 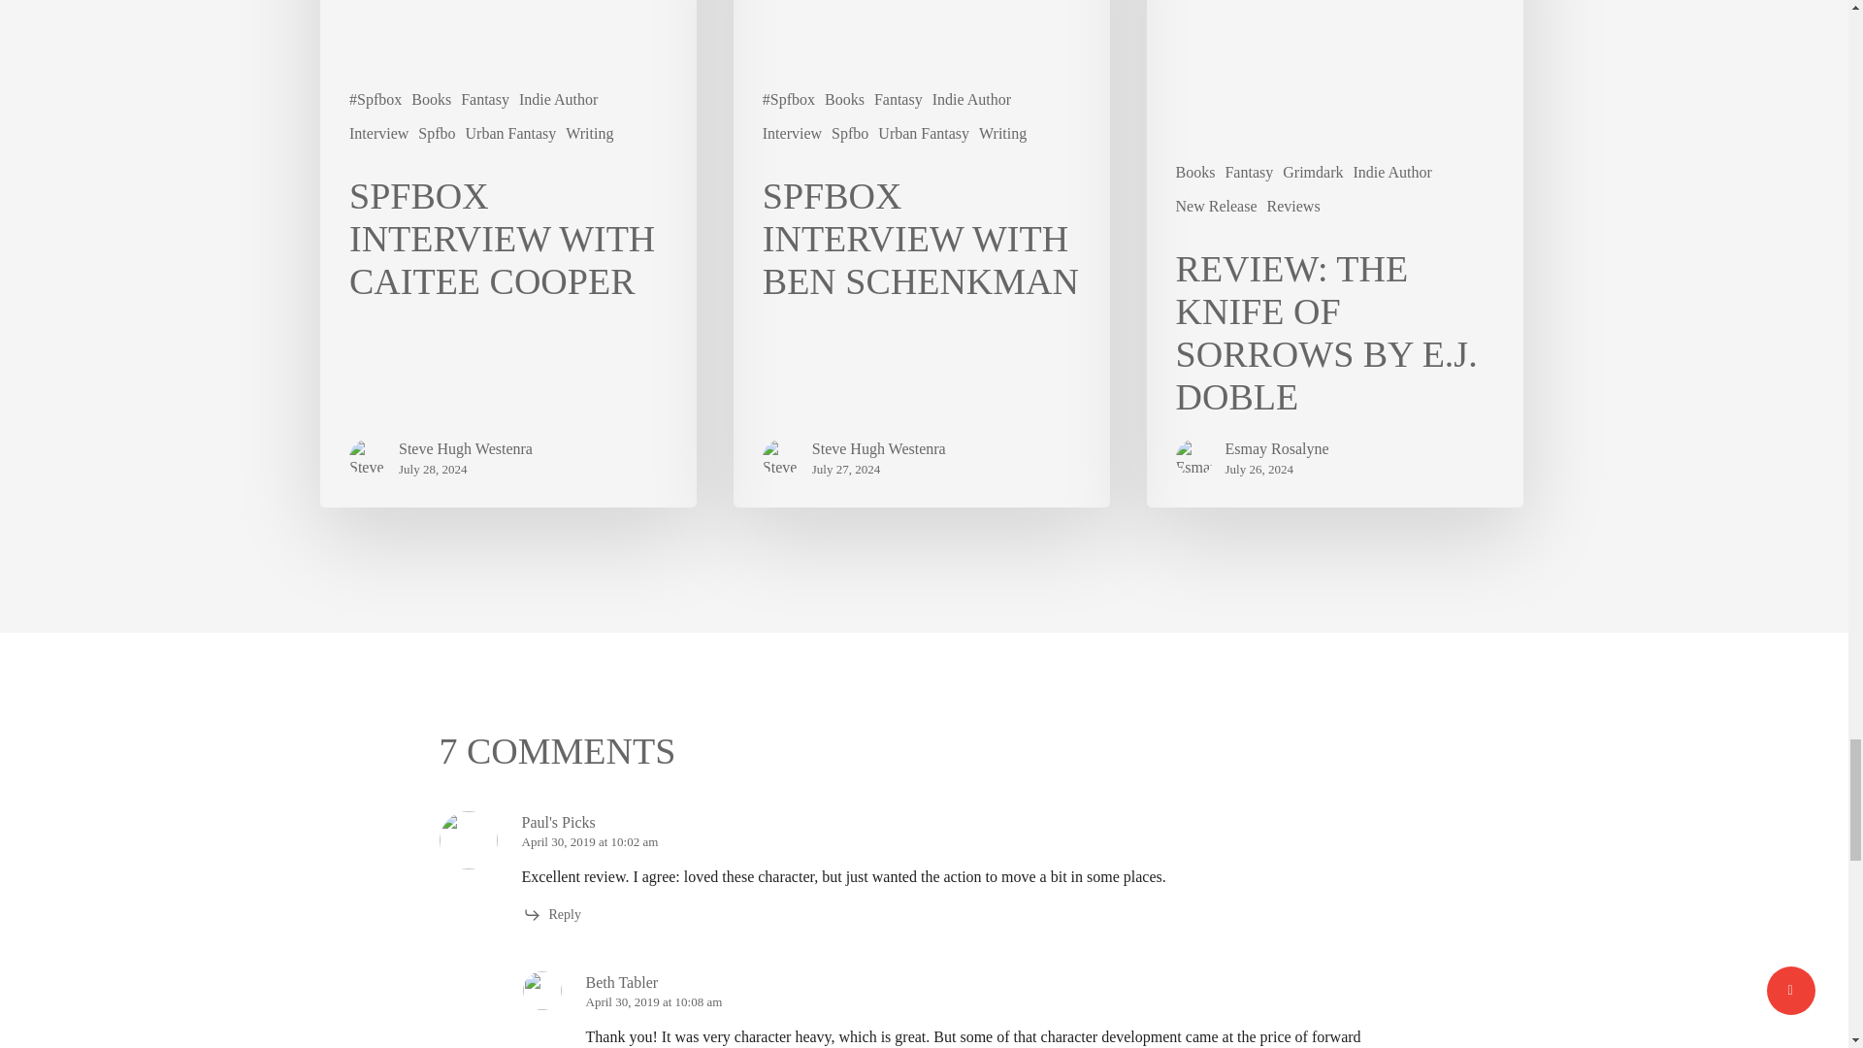 What do you see at coordinates (559, 99) in the screenshot?
I see `Indie Author` at bounding box center [559, 99].